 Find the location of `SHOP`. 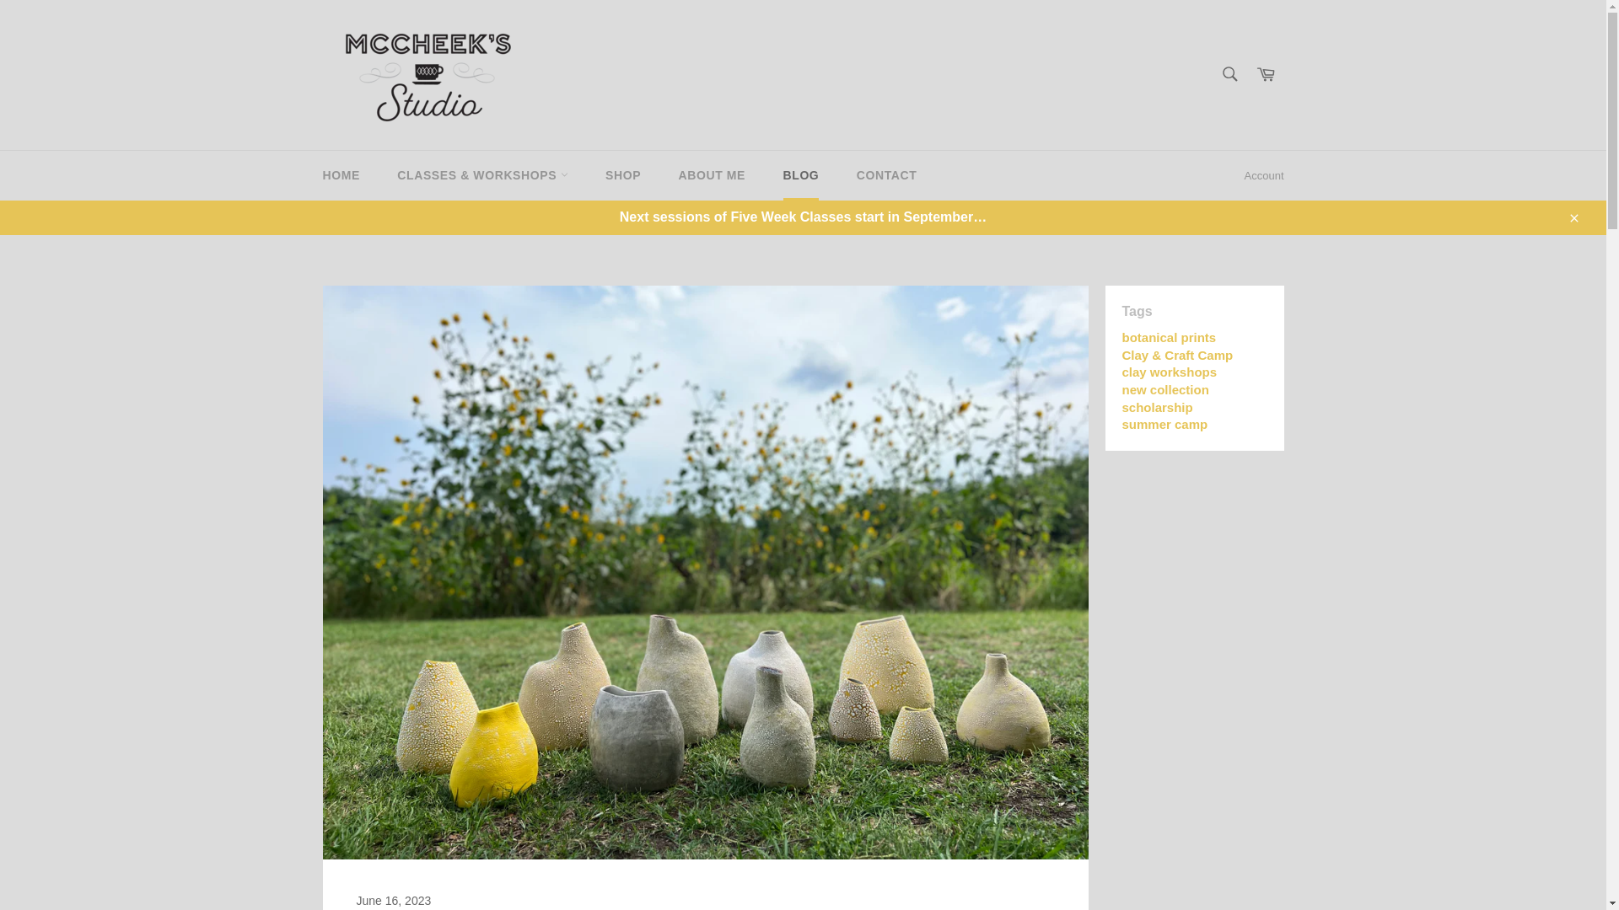

SHOP is located at coordinates (622, 175).